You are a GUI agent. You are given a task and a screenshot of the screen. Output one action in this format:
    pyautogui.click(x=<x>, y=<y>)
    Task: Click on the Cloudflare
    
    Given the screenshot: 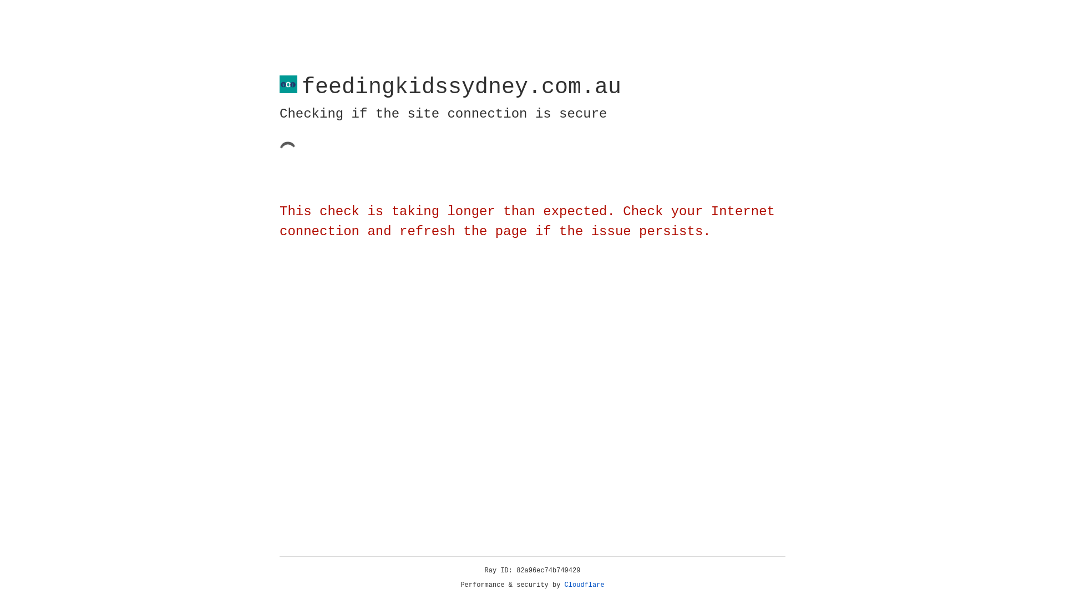 What is the action you would take?
    pyautogui.click(x=585, y=585)
    